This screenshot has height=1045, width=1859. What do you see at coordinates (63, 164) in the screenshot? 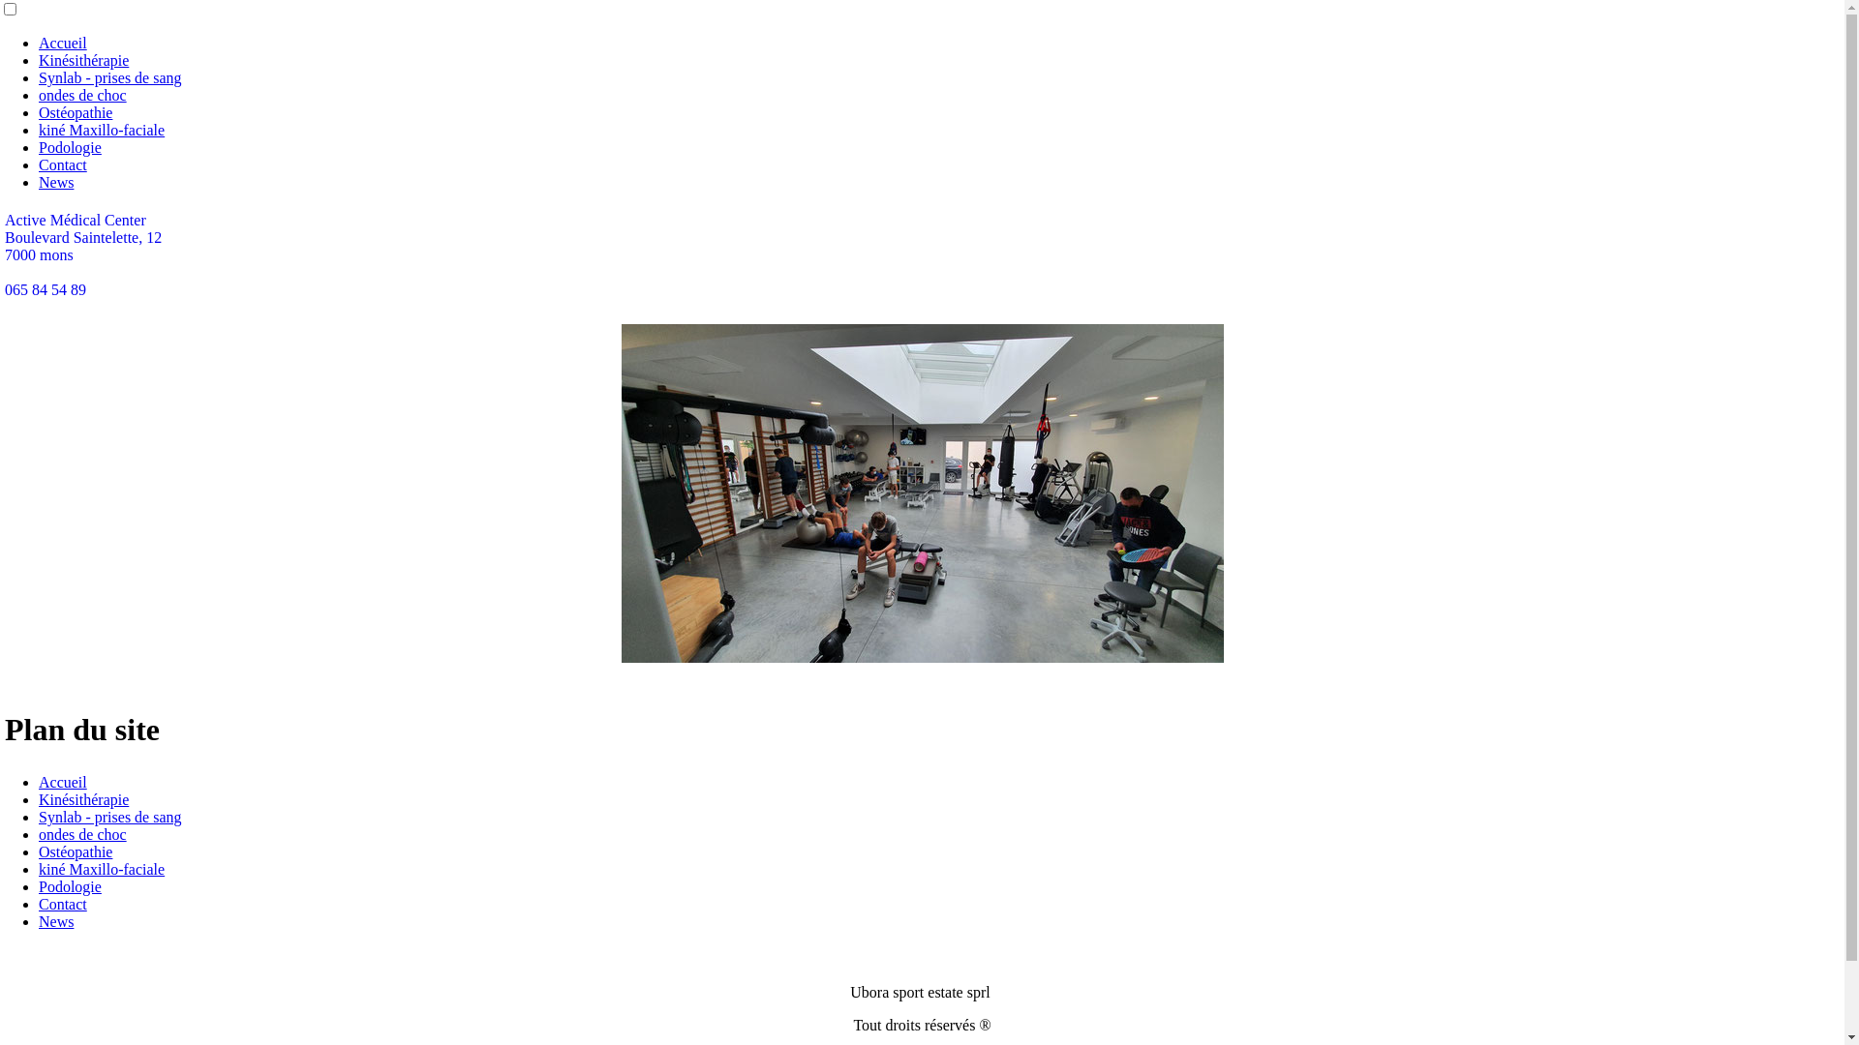
I see `Contact` at bounding box center [63, 164].